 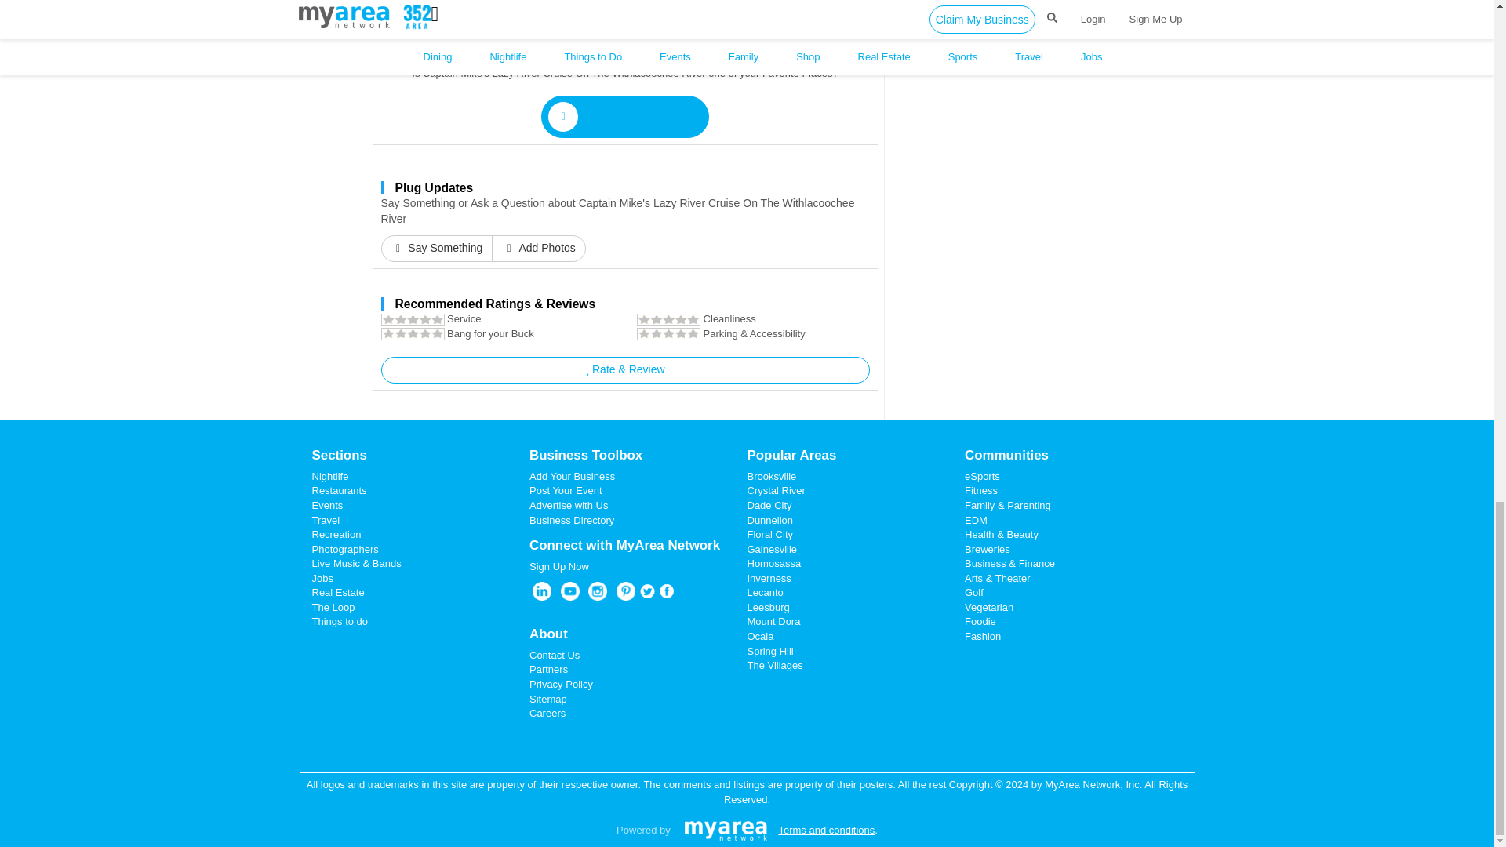 I want to click on Add Photos, so click(x=538, y=248).